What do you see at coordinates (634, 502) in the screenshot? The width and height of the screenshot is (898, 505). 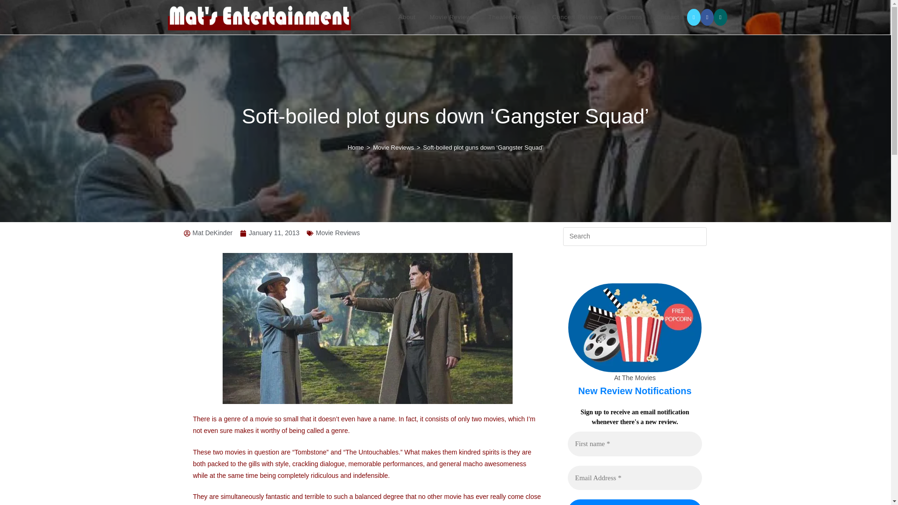 I see `Sign Up Now!` at bounding box center [634, 502].